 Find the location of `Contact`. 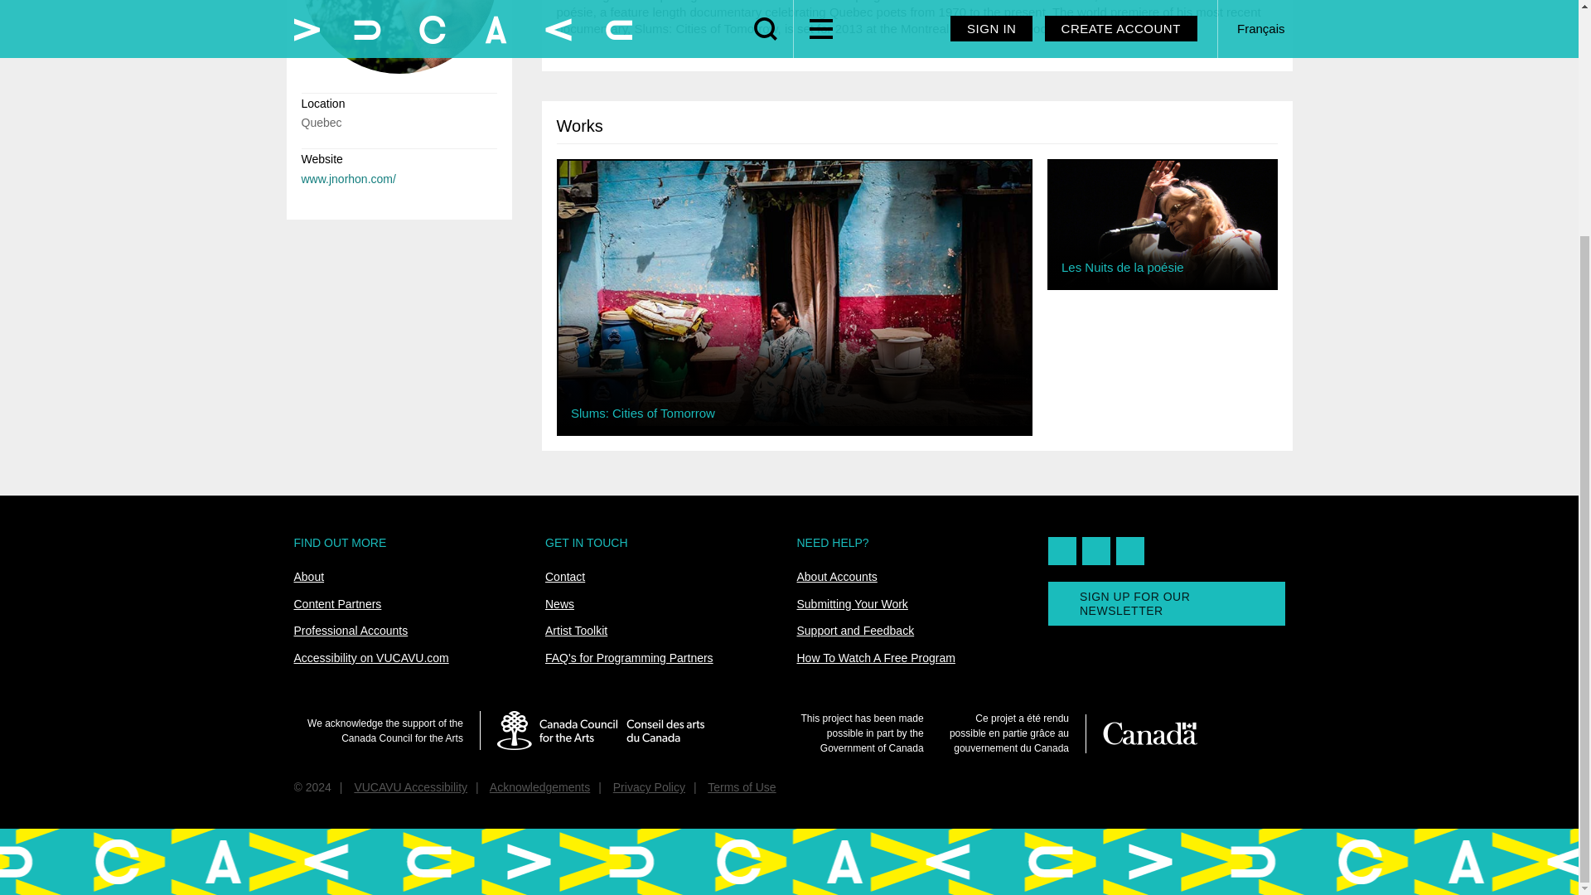

Contact is located at coordinates (565, 577).